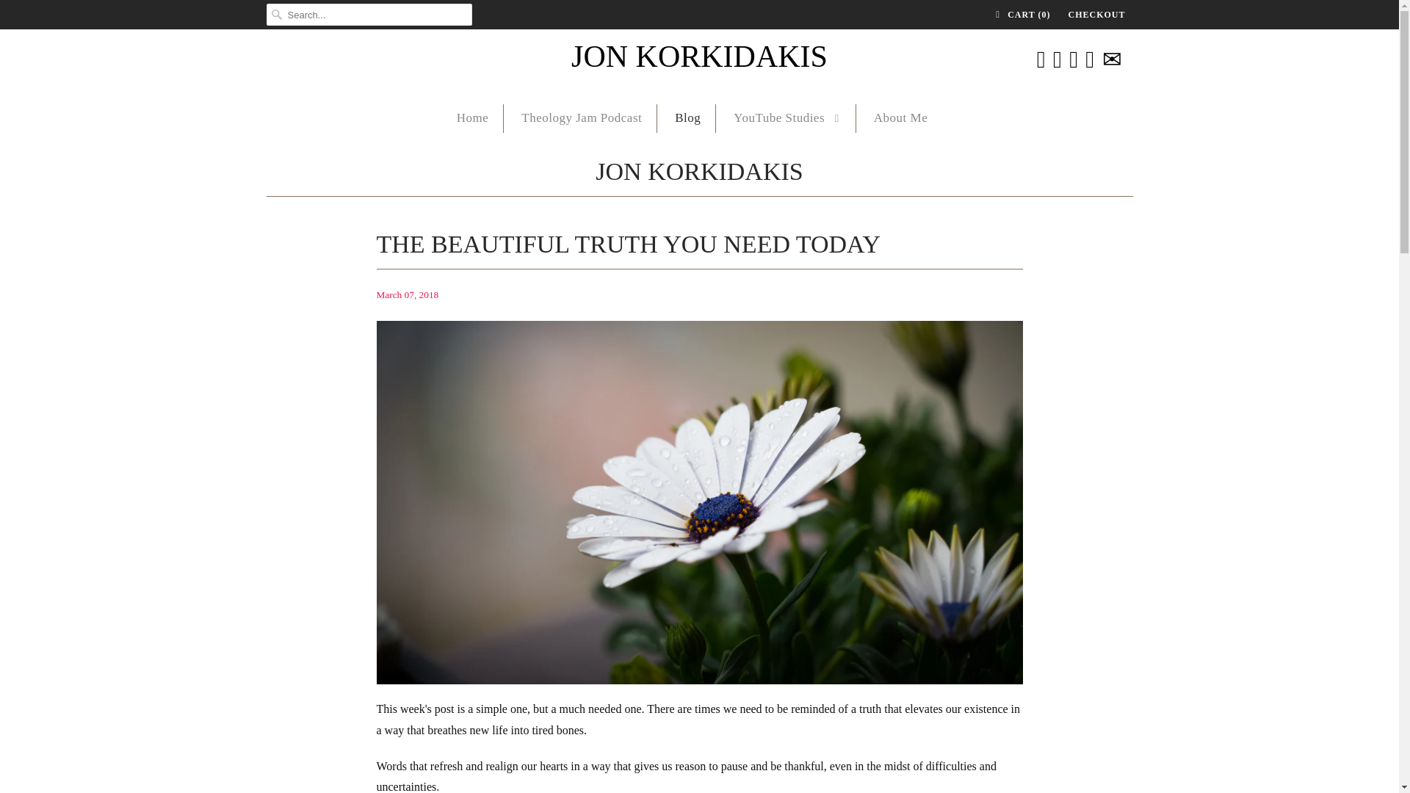 The width and height of the screenshot is (1410, 793). Describe the element at coordinates (699, 175) in the screenshot. I see `JON KORKIDAKIS` at that location.